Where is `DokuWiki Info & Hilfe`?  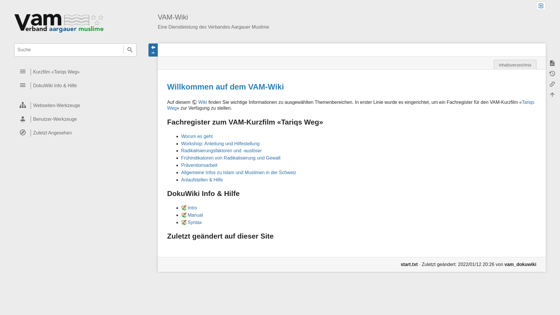 DokuWiki Info & Hilfe is located at coordinates (75, 86).